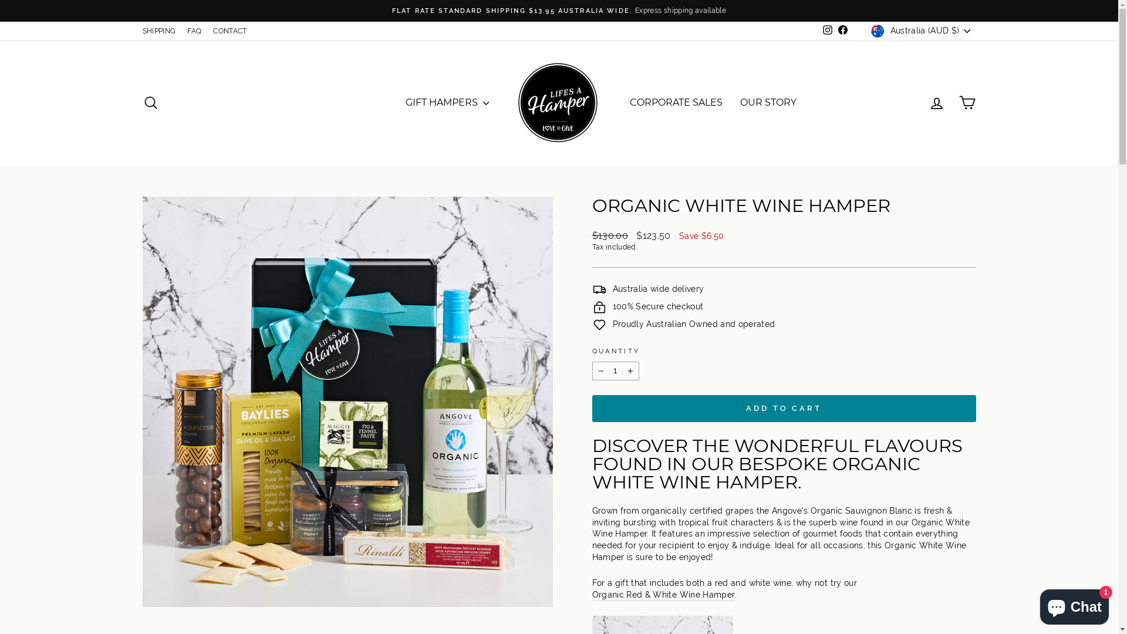 The width and height of the screenshot is (1127, 634). Describe the element at coordinates (937, 103) in the screenshot. I see `ACCOUNT
LOG IN` at that location.